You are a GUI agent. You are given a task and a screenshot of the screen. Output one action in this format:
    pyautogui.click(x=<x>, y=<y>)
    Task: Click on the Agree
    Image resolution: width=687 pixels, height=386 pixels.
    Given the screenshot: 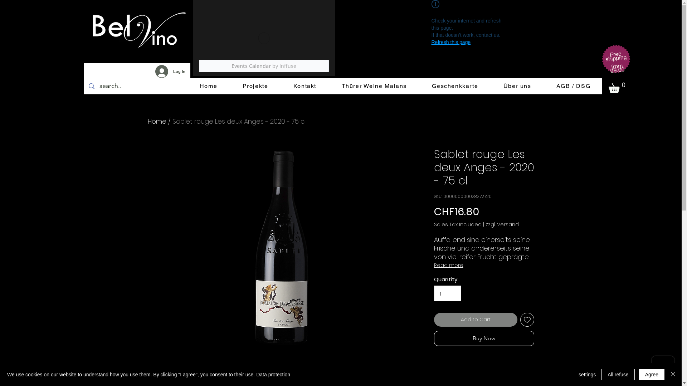 What is the action you would take?
    pyautogui.click(x=652, y=375)
    